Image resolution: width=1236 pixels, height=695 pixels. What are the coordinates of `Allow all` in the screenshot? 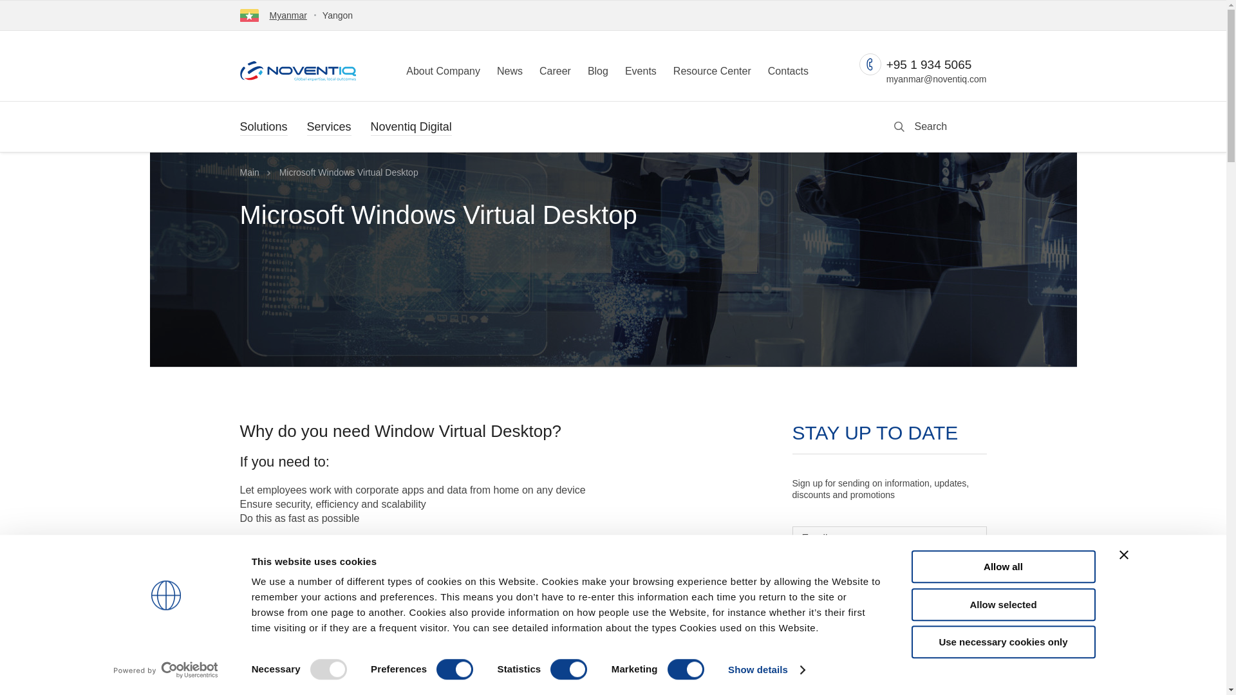 It's located at (1003, 566).